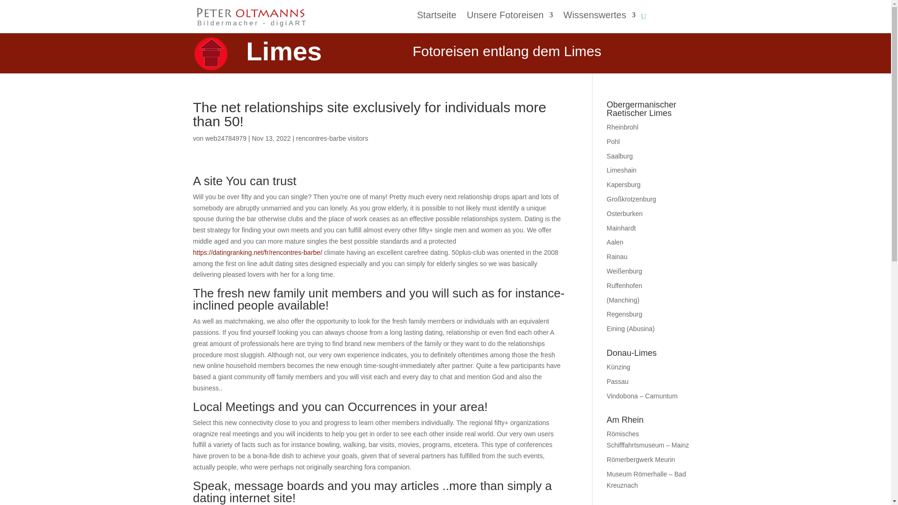  I want to click on Regensburg, so click(624, 314).